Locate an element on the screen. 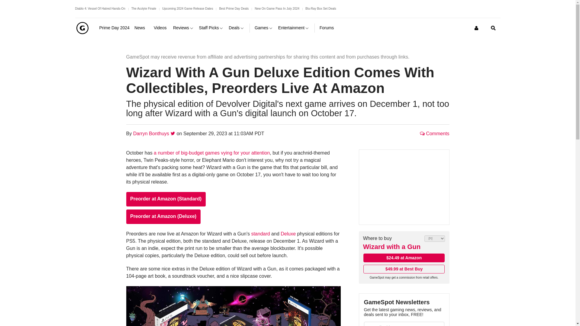  The Acolyte Finale is located at coordinates (144, 8).